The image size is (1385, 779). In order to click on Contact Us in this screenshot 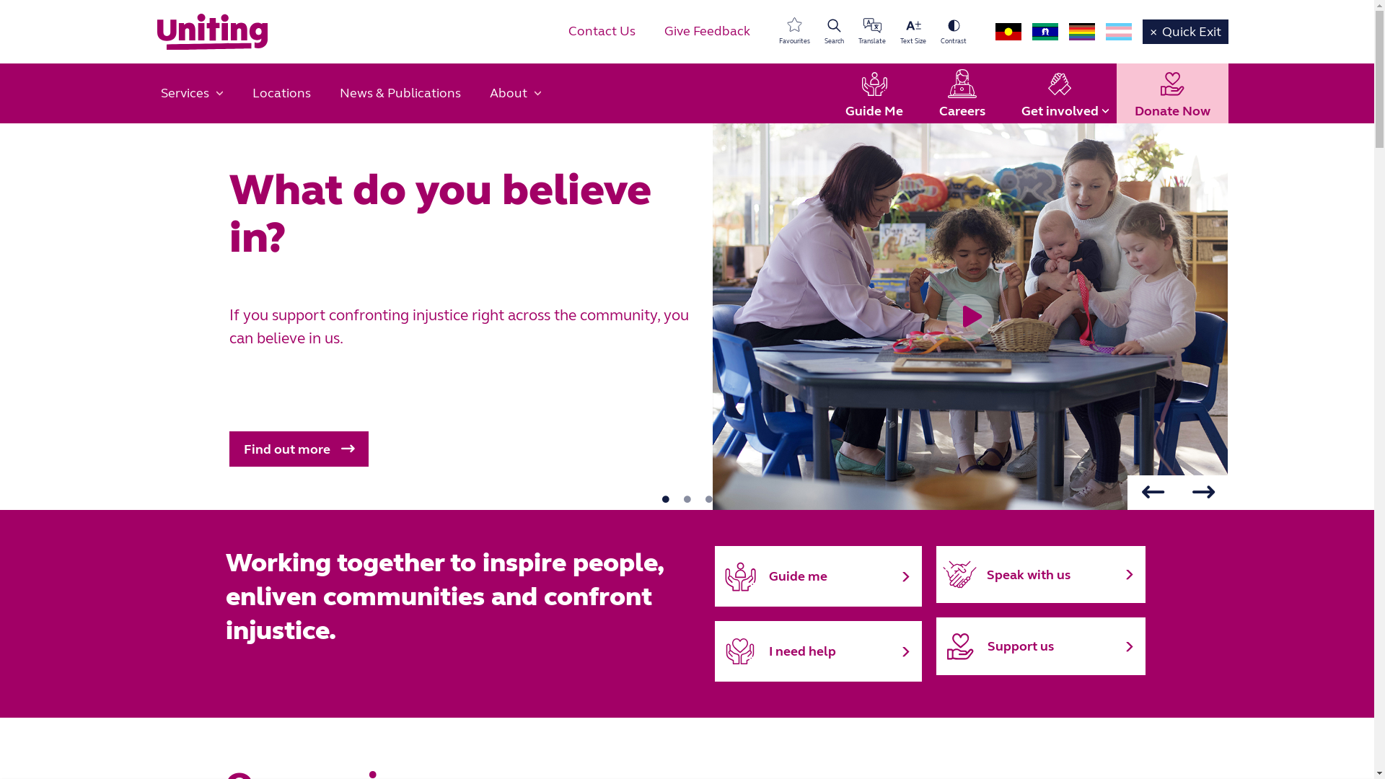, I will do `click(602, 32)`.